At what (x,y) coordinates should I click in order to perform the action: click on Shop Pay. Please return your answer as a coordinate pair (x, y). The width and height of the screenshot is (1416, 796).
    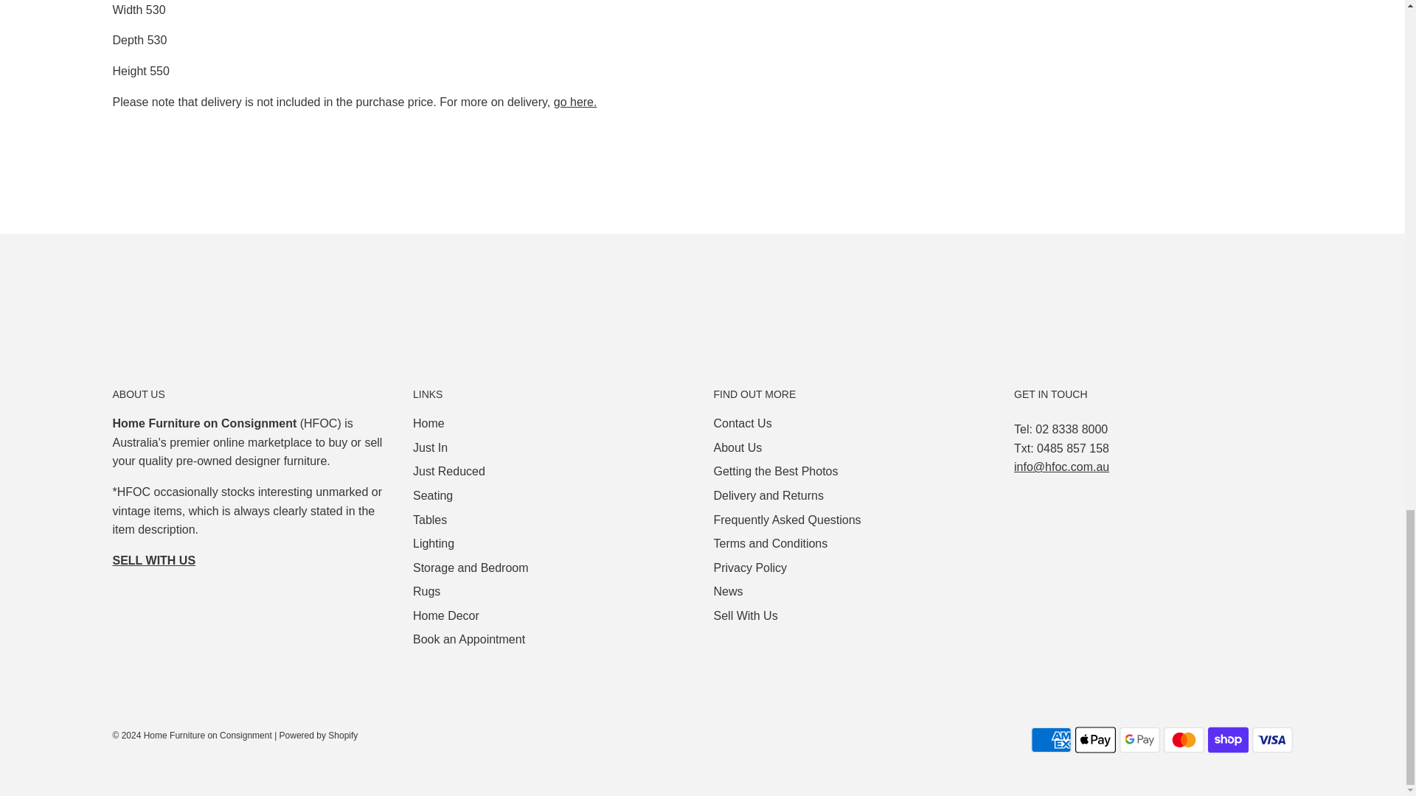
    Looking at the image, I should click on (1228, 739).